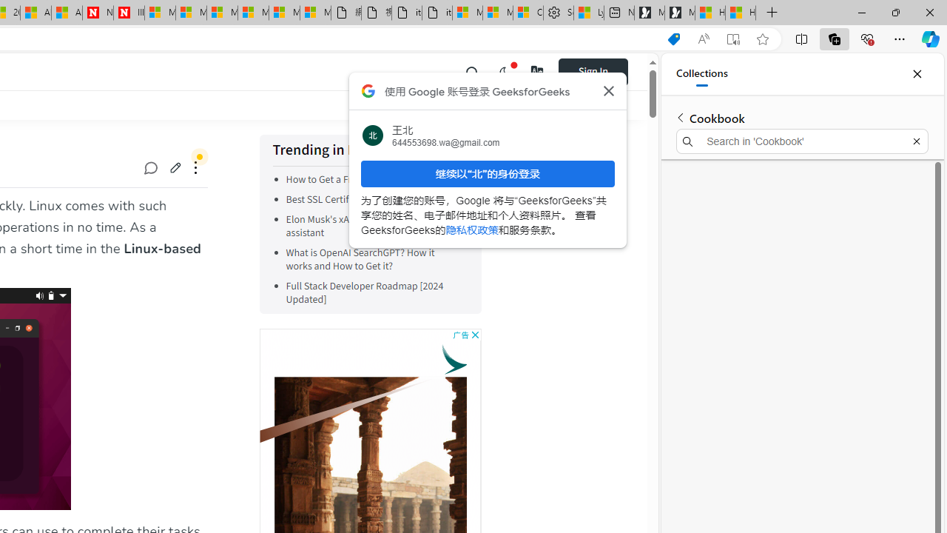 The width and height of the screenshot is (947, 533). What do you see at coordinates (681, 117) in the screenshot?
I see `Back to list of collections` at bounding box center [681, 117].